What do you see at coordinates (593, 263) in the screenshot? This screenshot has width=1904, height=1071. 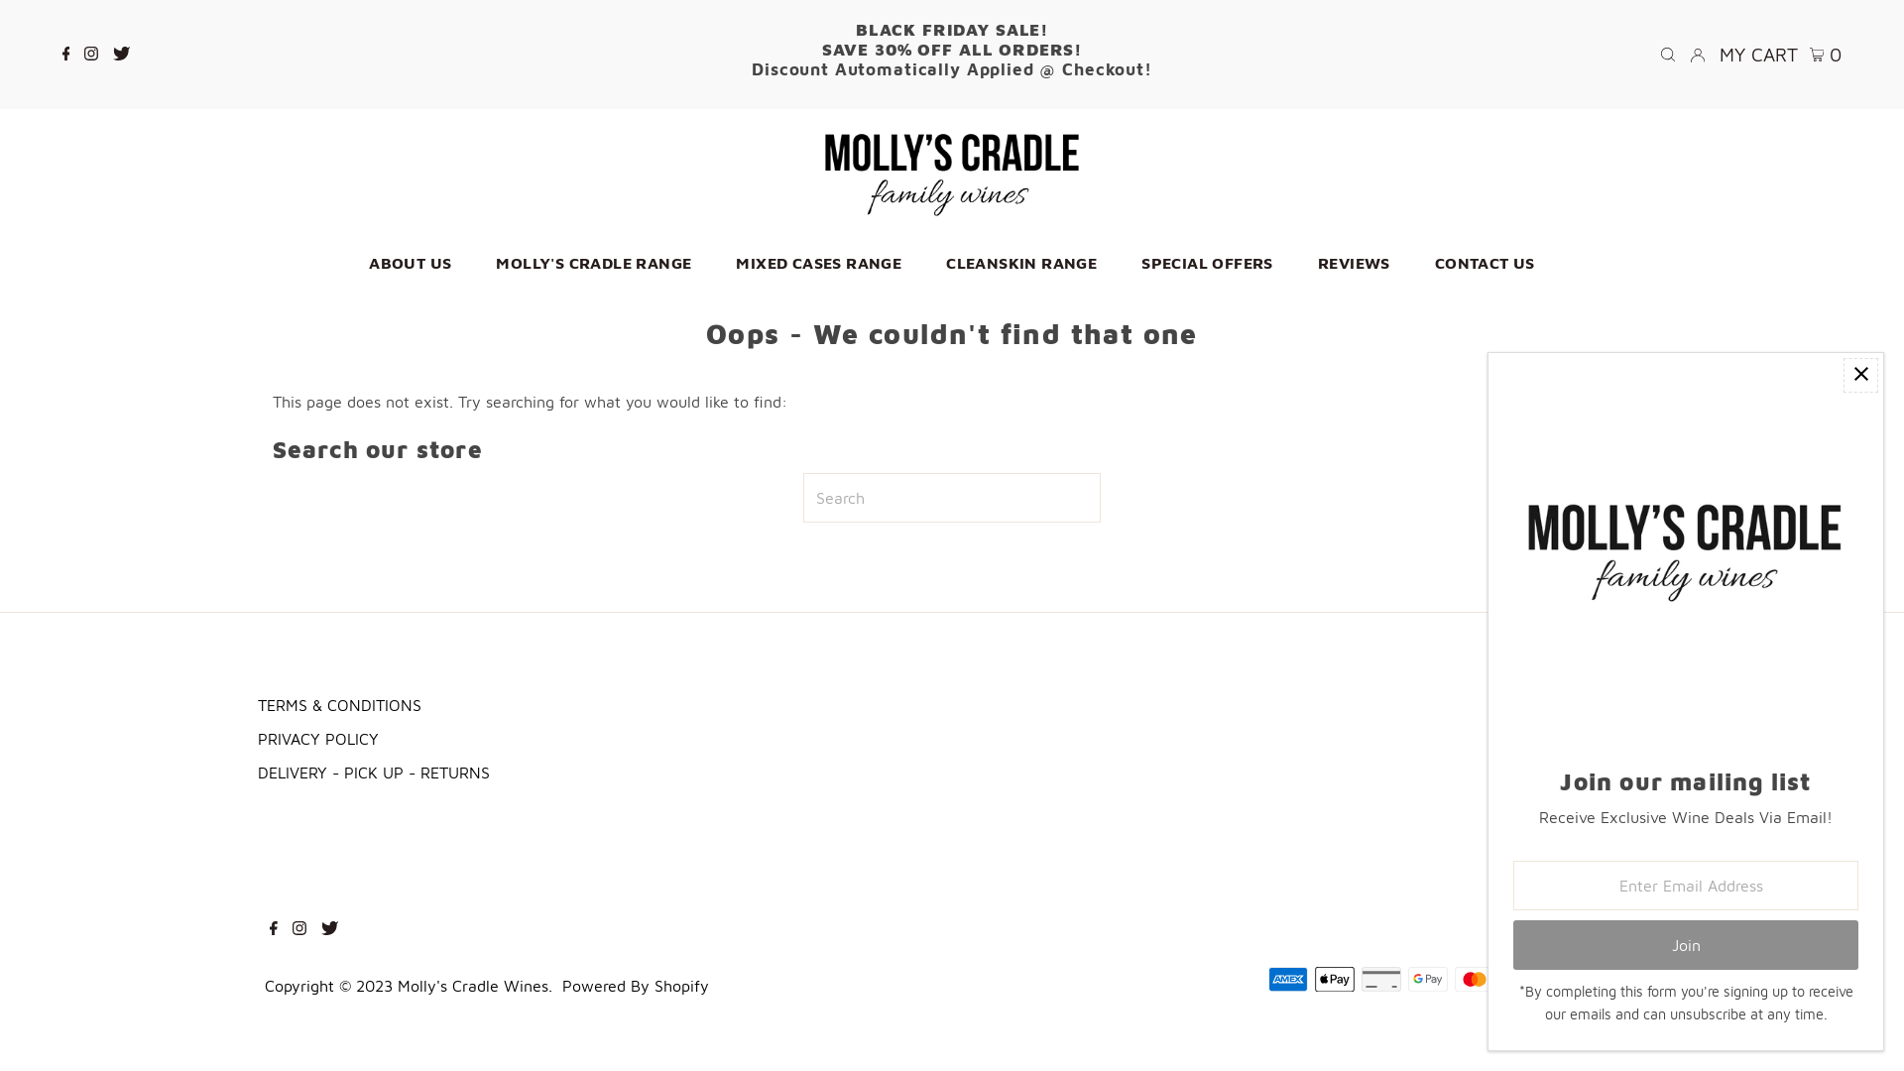 I see `MOLLY'S CRADLE RANGE` at bounding box center [593, 263].